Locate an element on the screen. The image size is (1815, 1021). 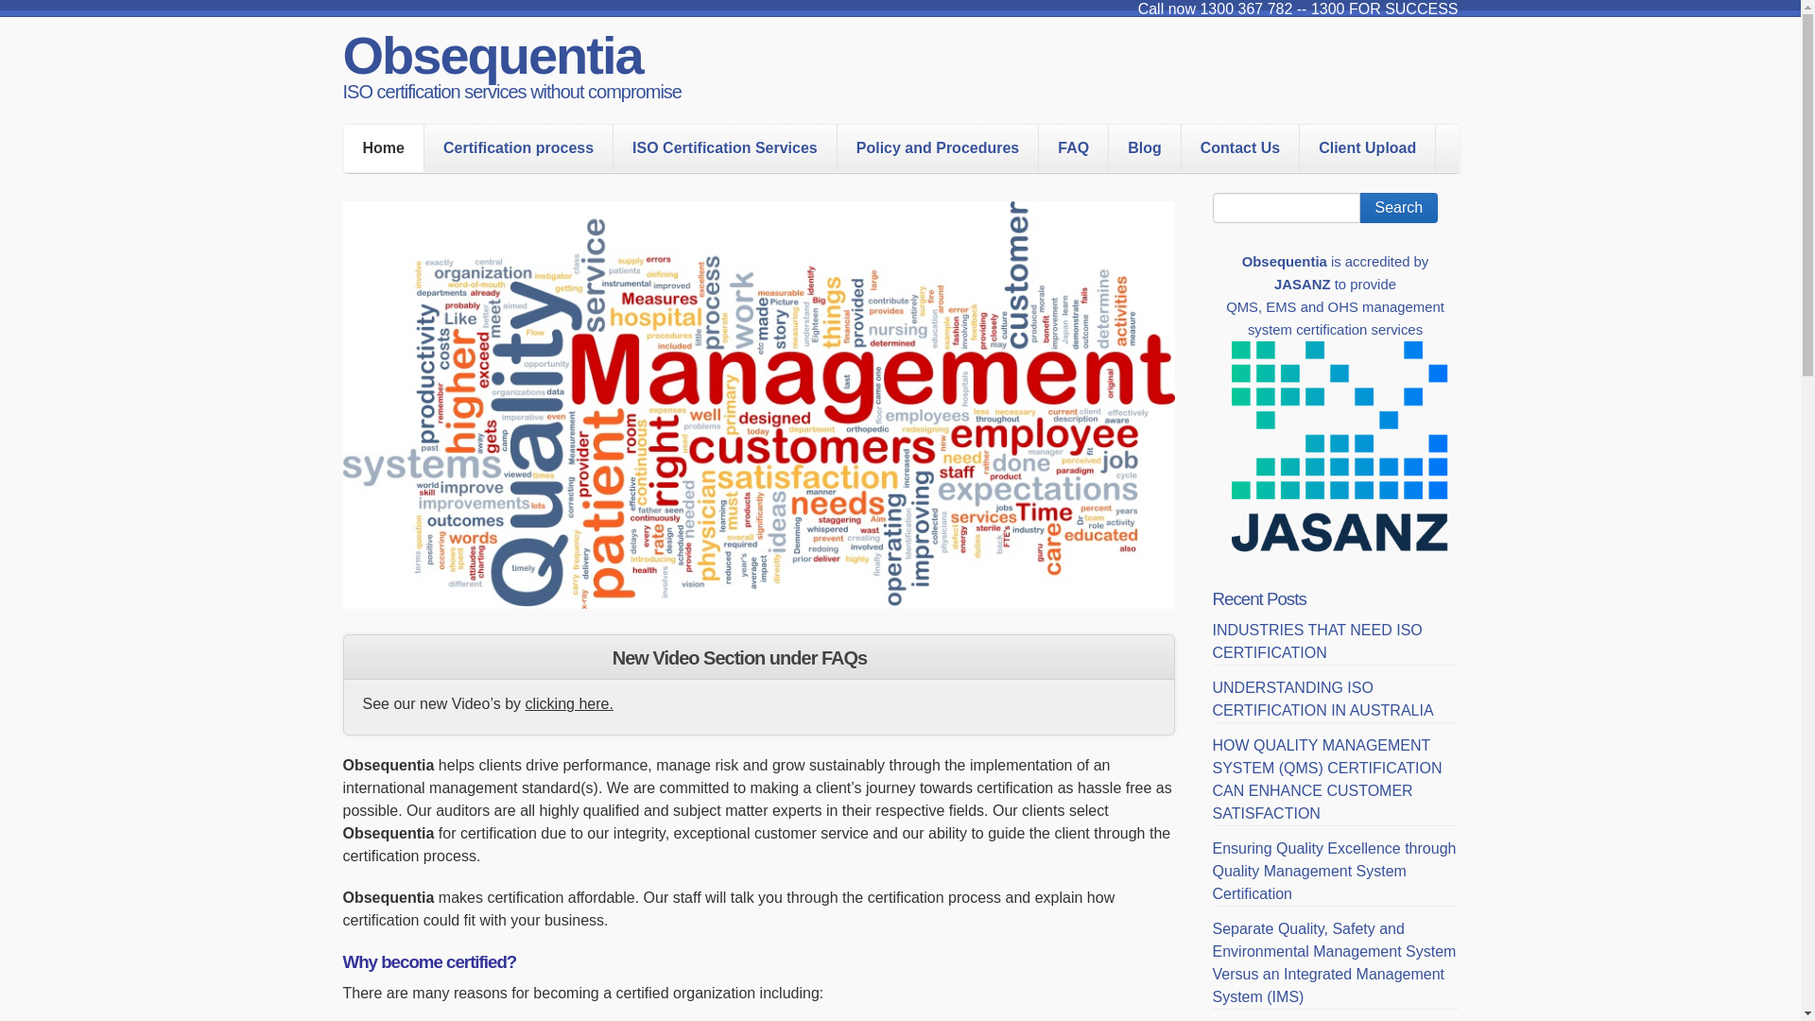
Certification process is located at coordinates (518, 148).